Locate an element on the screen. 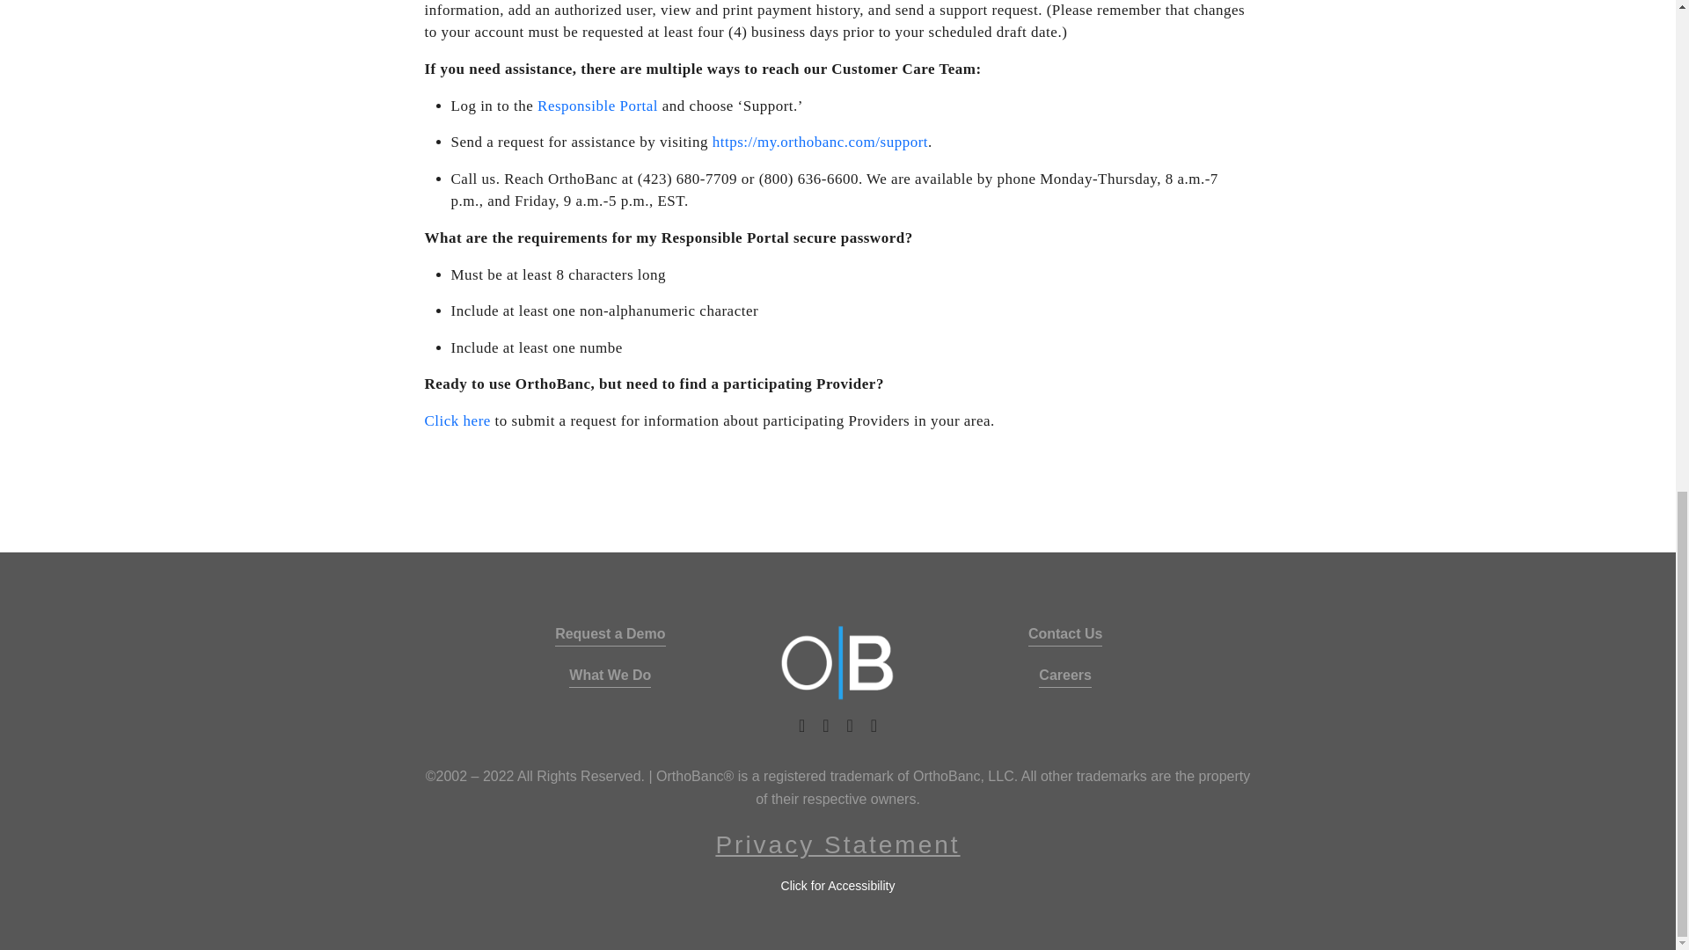  Responsible Portal is located at coordinates (597, 106).